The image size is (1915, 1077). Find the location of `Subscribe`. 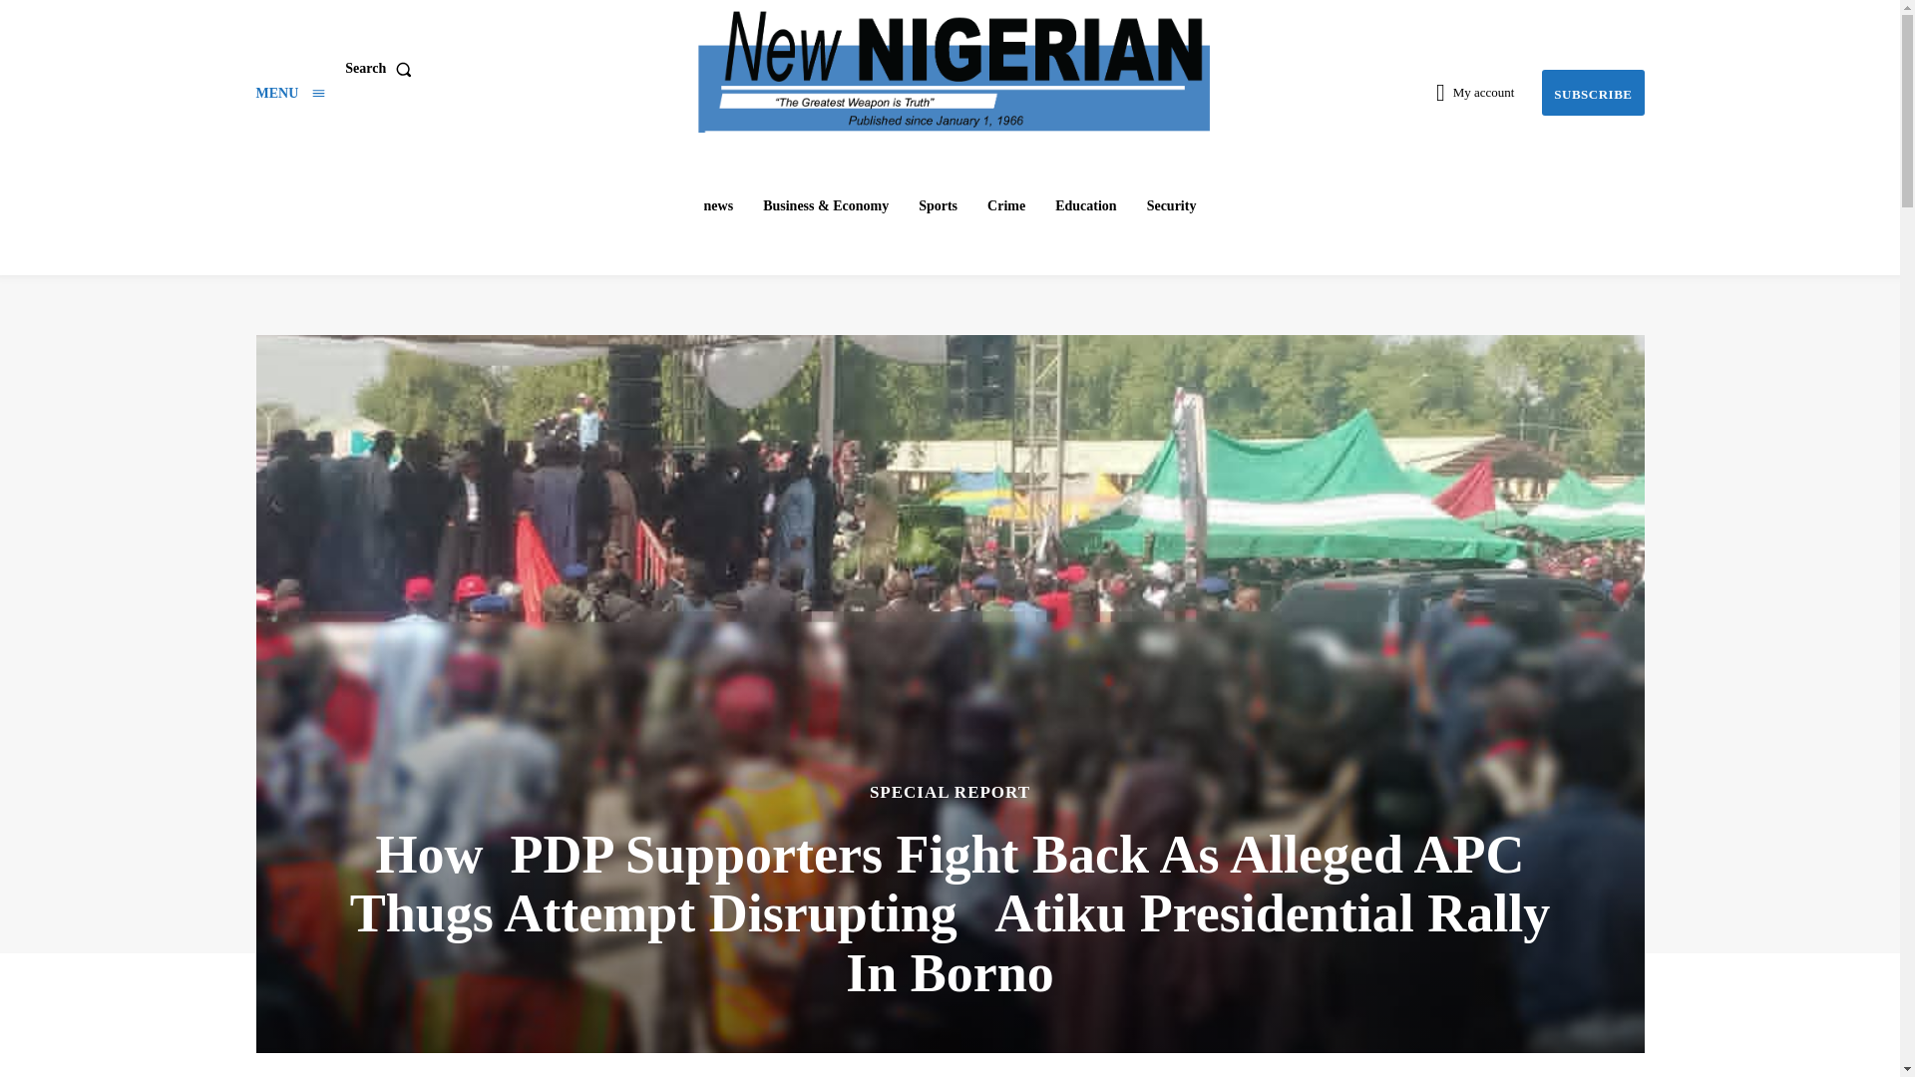

Subscribe is located at coordinates (1592, 93).